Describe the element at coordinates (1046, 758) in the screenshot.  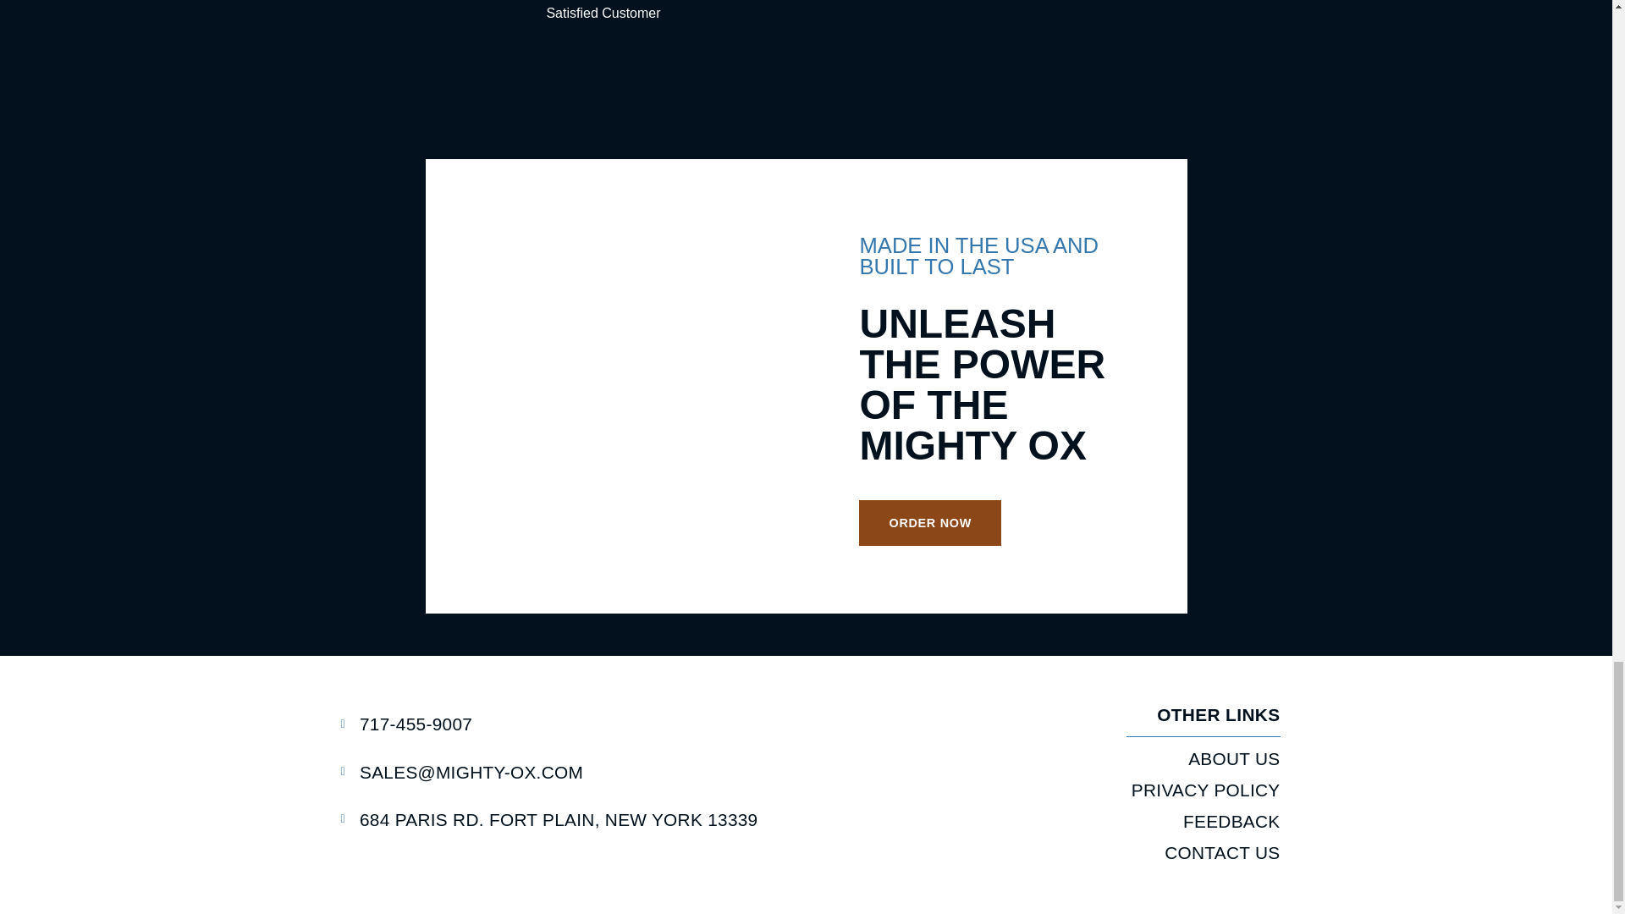
I see `ABOUT US` at that location.